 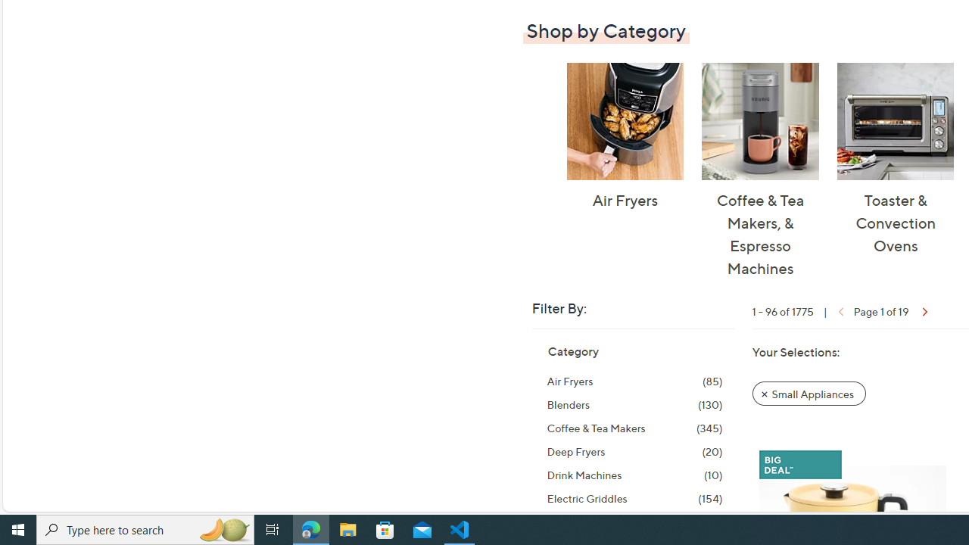 I want to click on Next Page, so click(x=924, y=310).